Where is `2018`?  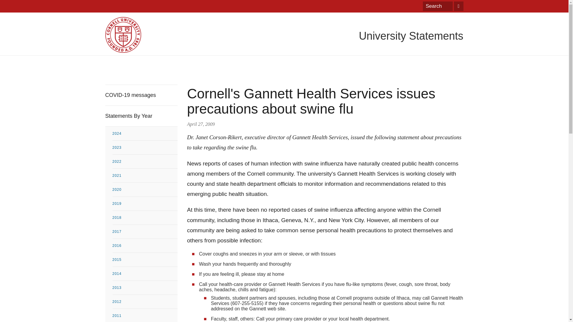
2018 is located at coordinates (144, 218).